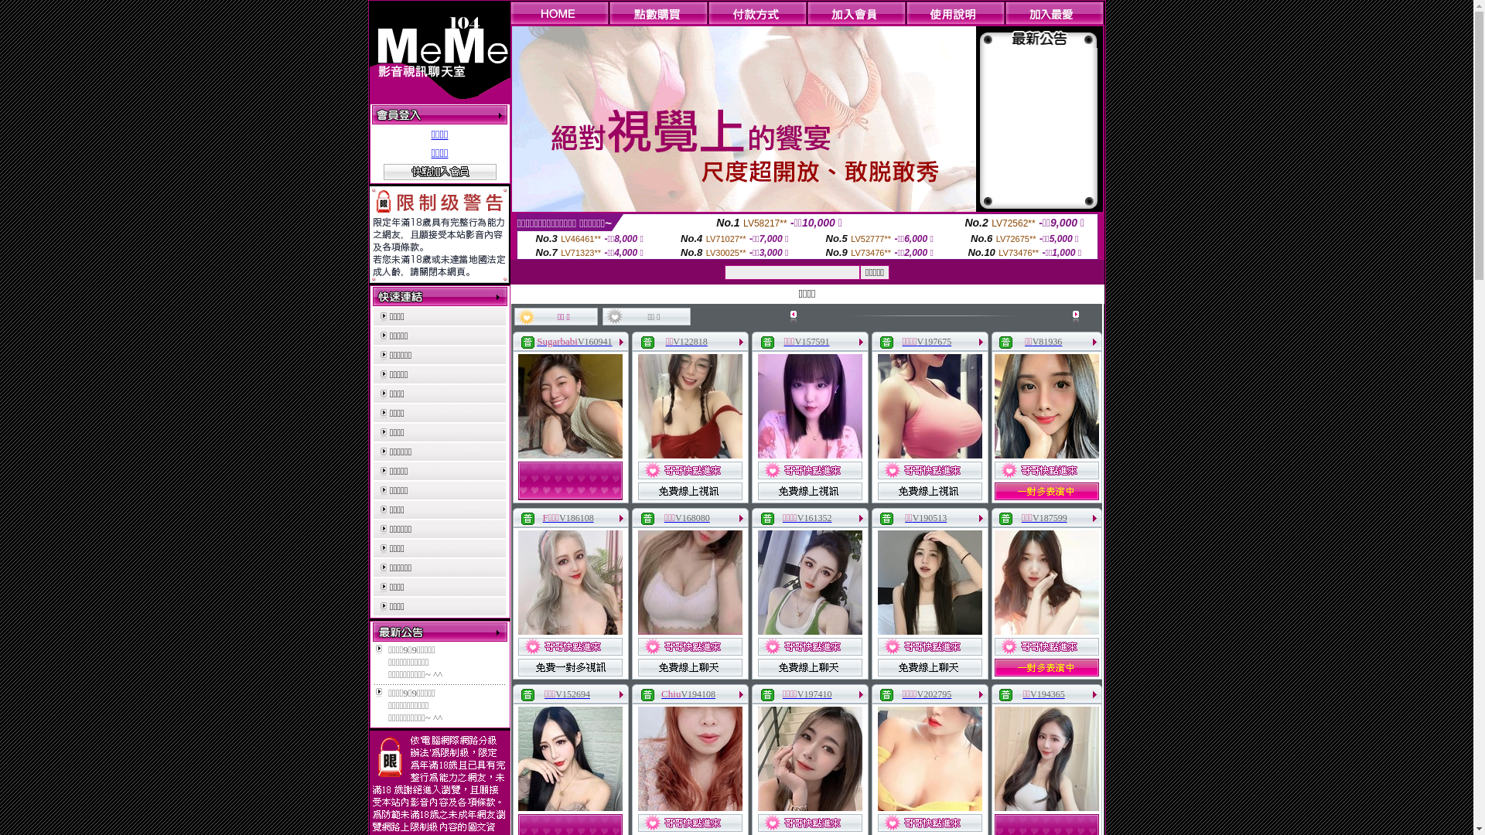 Image resolution: width=1485 pixels, height=835 pixels. Describe the element at coordinates (572, 694) in the screenshot. I see `V152694` at that location.